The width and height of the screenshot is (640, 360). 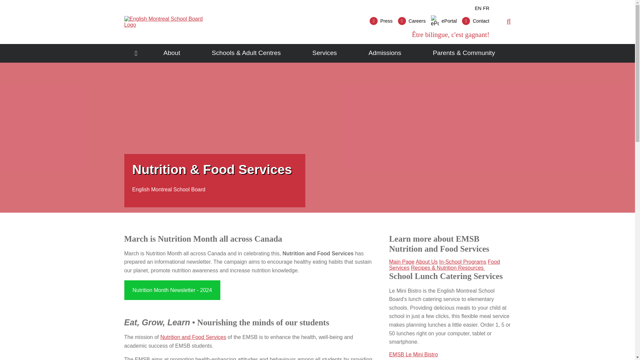 I want to click on Contact, so click(x=476, y=21).